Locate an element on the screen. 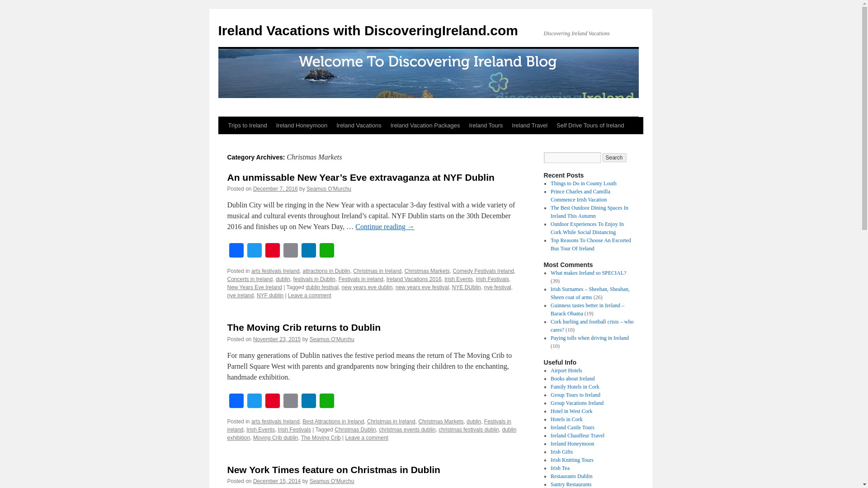 This screenshot has height=488, width=868. Self Drive Tours of Ireland is located at coordinates (590, 126).